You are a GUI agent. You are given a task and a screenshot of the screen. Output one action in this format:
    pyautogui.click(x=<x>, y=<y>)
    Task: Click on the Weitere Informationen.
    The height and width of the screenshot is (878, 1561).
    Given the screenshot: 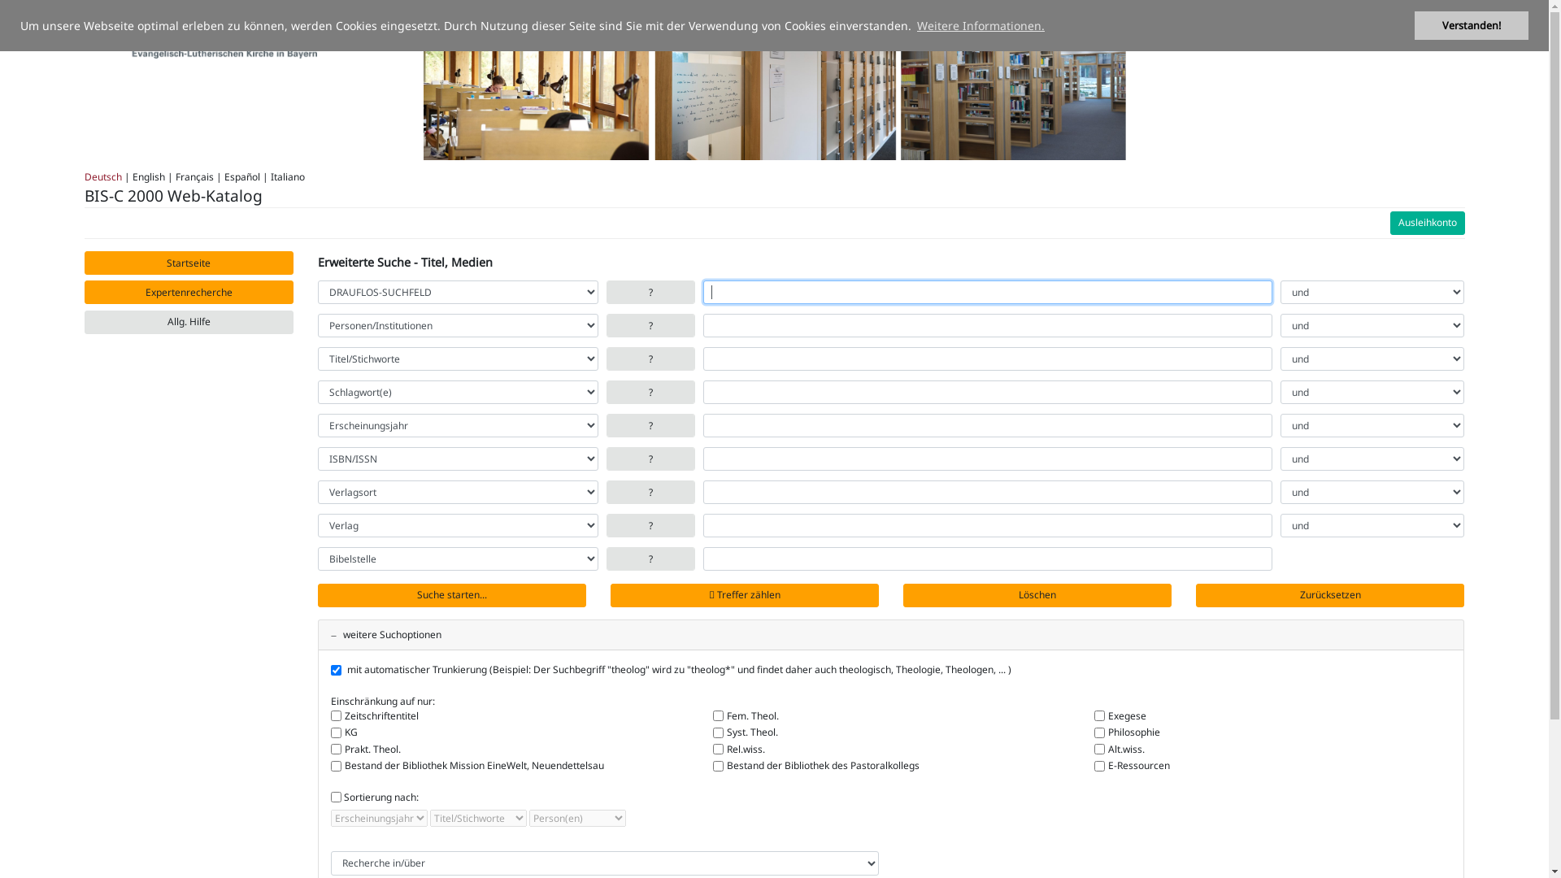 What is the action you would take?
    pyautogui.click(x=981, y=26)
    